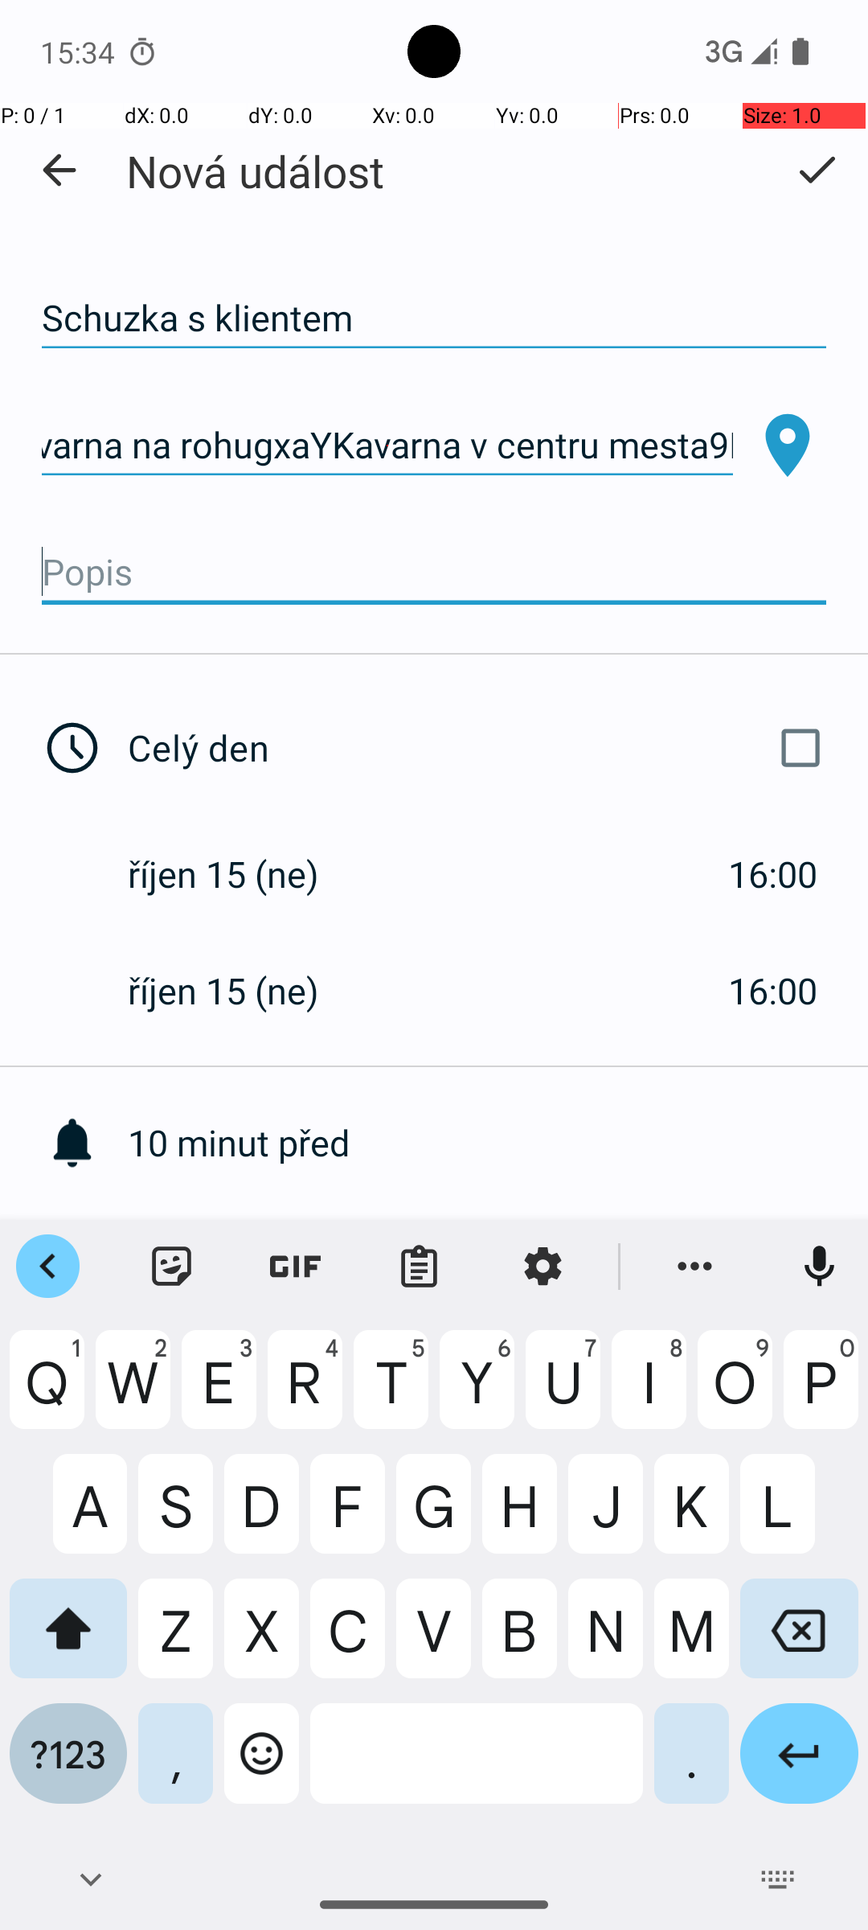  Describe the element at coordinates (498, 1142) in the screenshot. I see `10 minut před` at that location.